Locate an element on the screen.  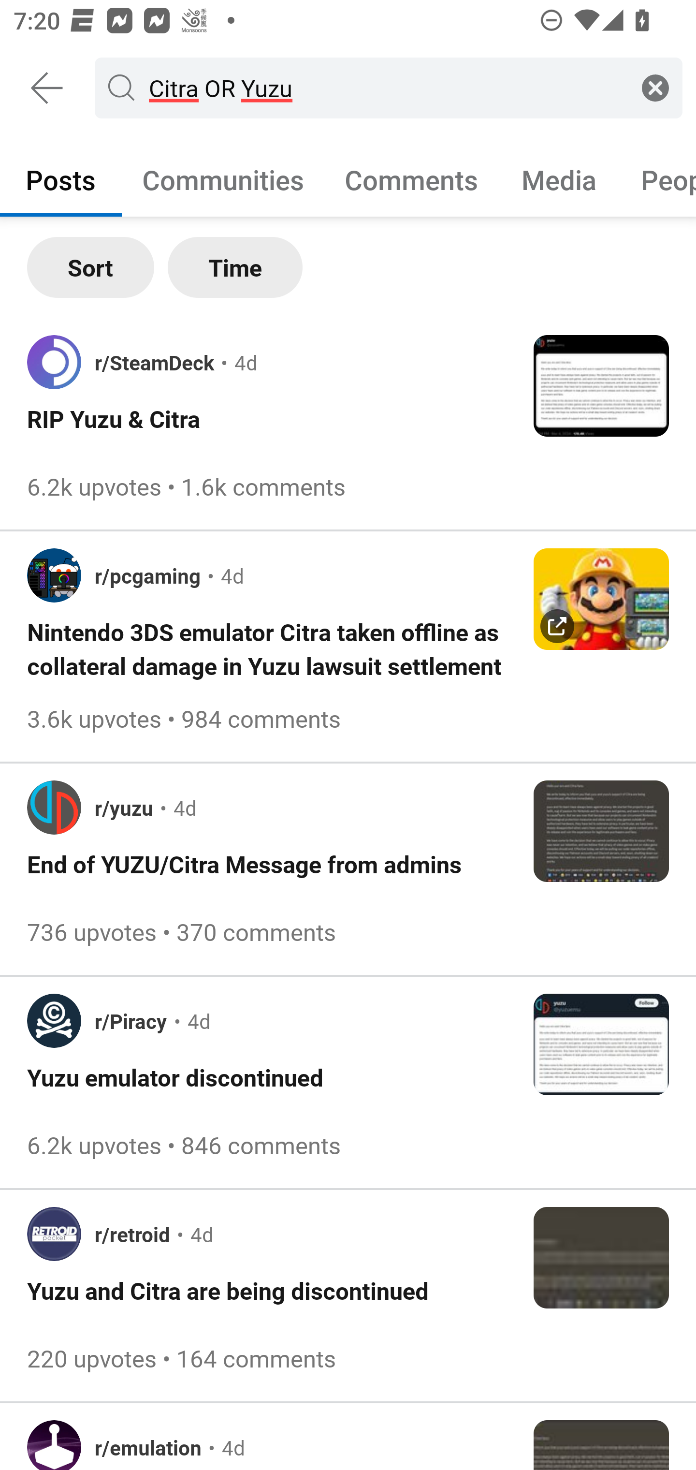
Back is located at coordinates (47, 88).